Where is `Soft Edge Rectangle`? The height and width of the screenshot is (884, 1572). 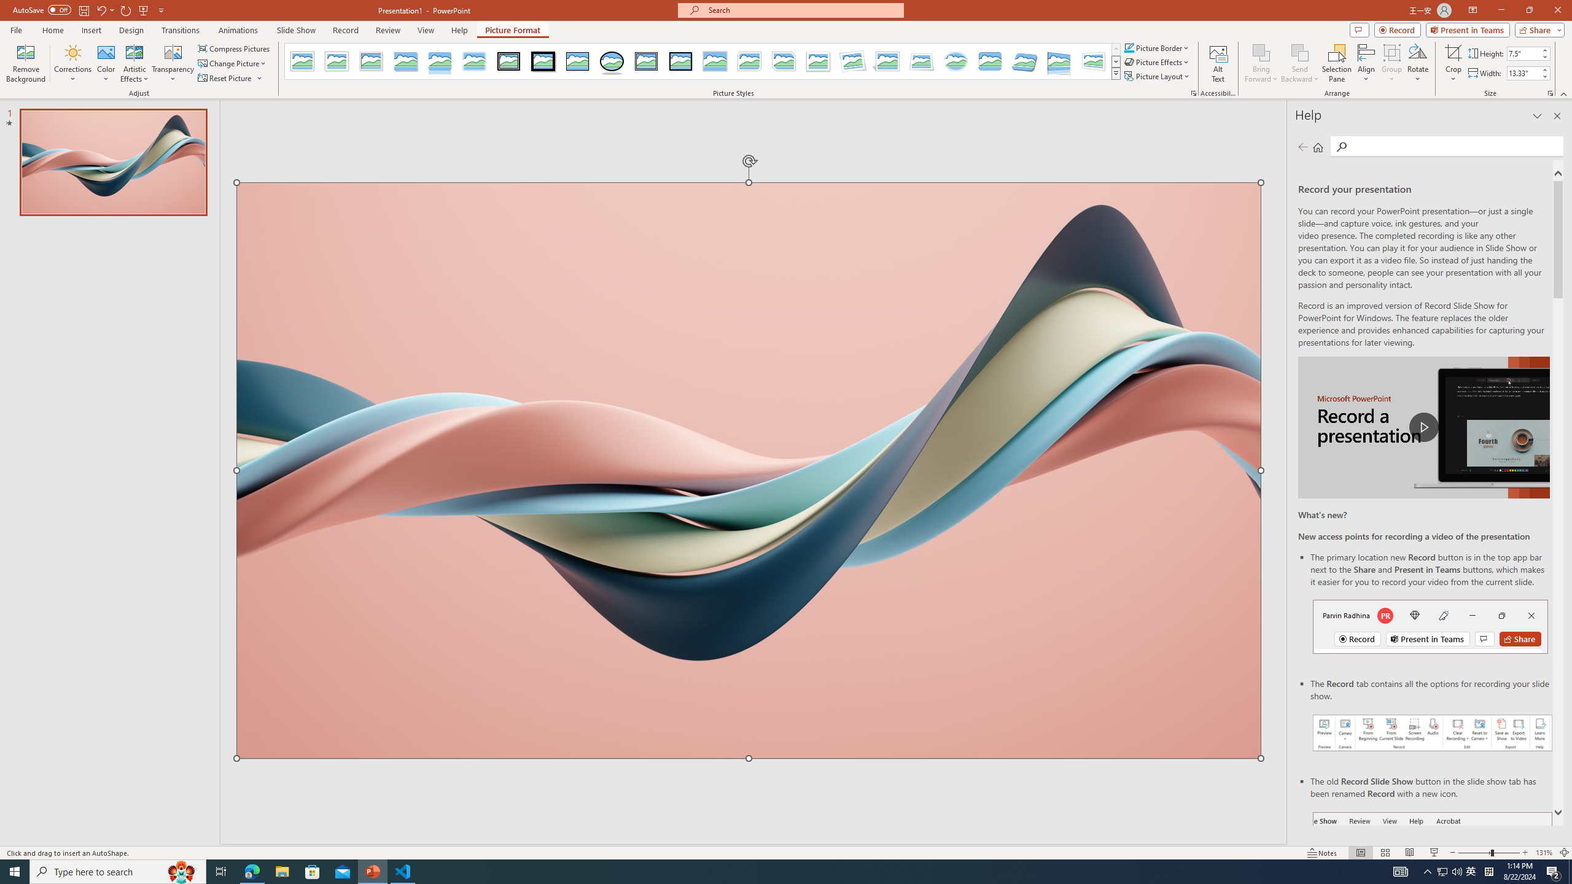
Soft Edge Rectangle is located at coordinates (474, 61).